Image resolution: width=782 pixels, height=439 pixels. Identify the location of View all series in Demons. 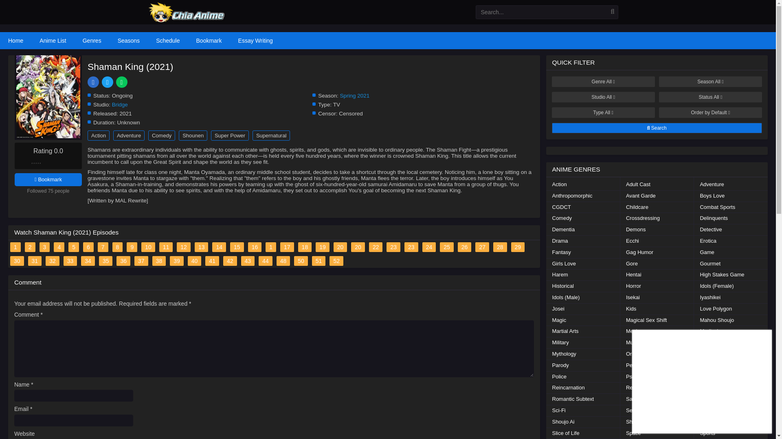
(635, 229).